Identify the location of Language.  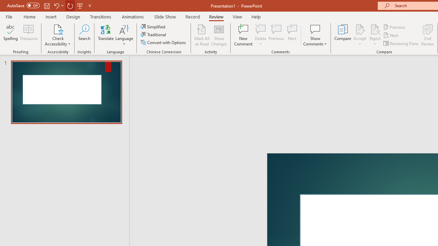
(124, 35).